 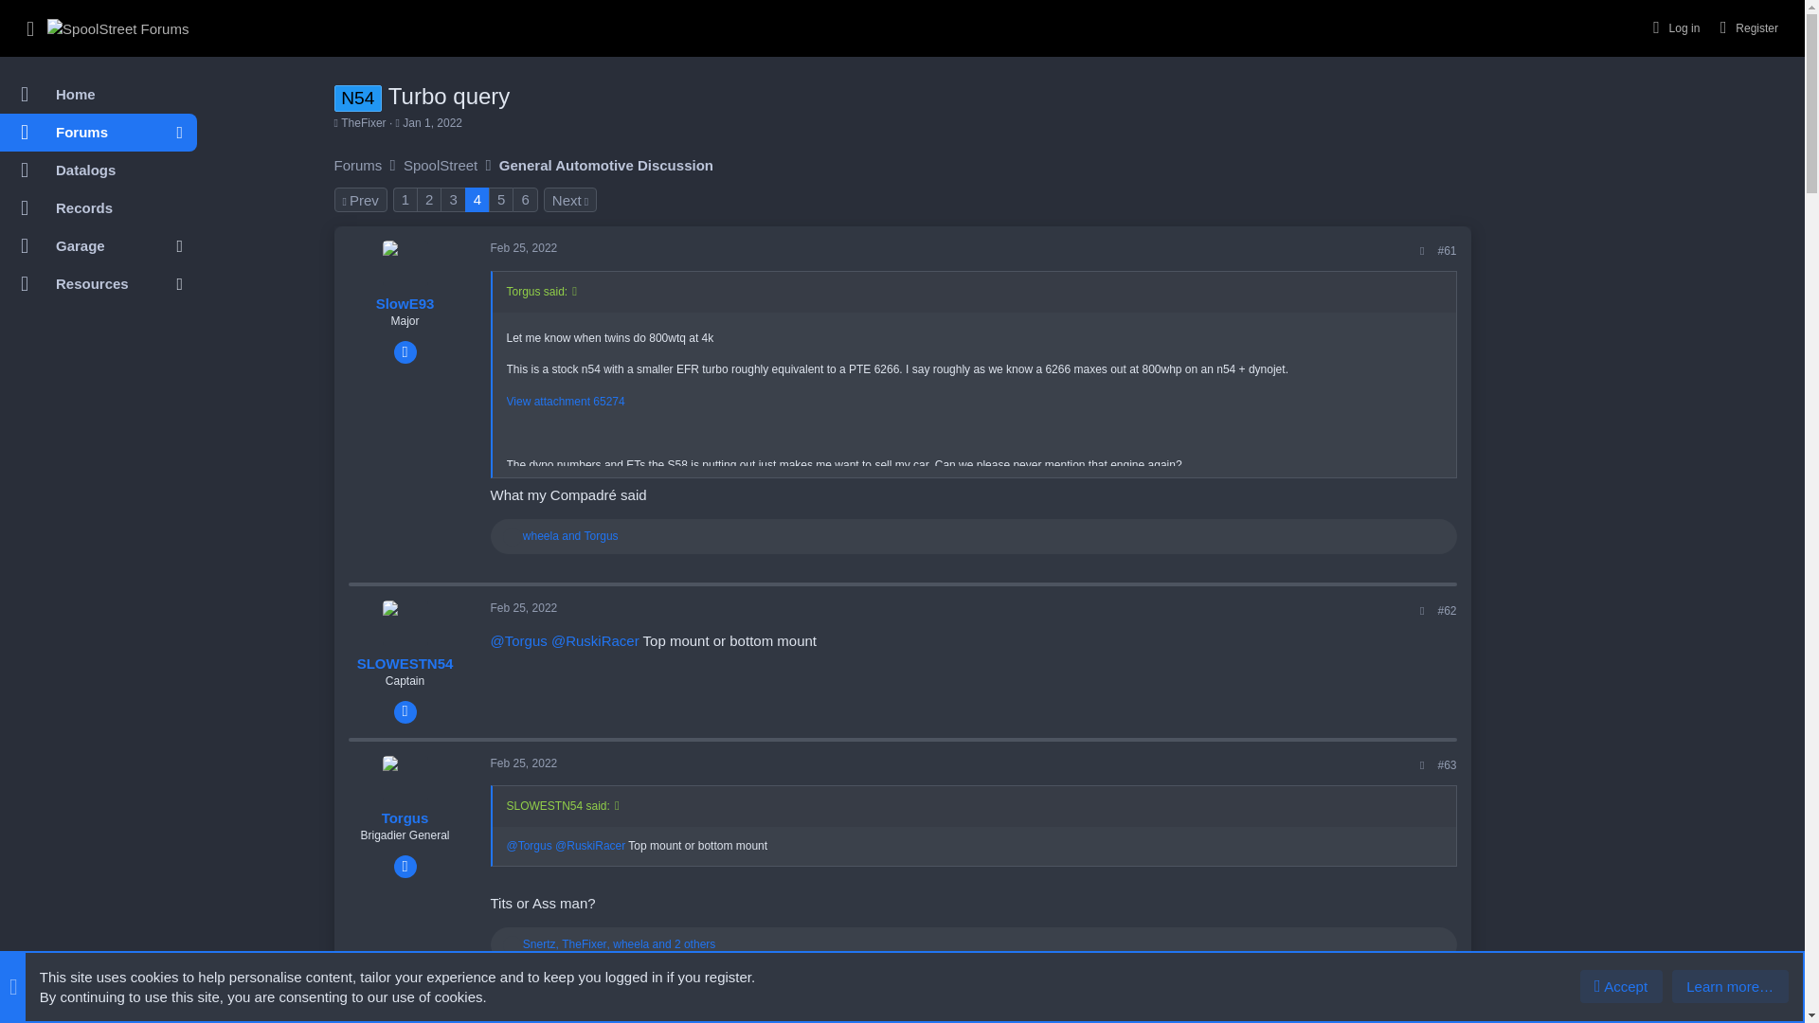 What do you see at coordinates (432, 123) in the screenshot?
I see `Jan 1, 2022 at 4:04 PM` at bounding box center [432, 123].